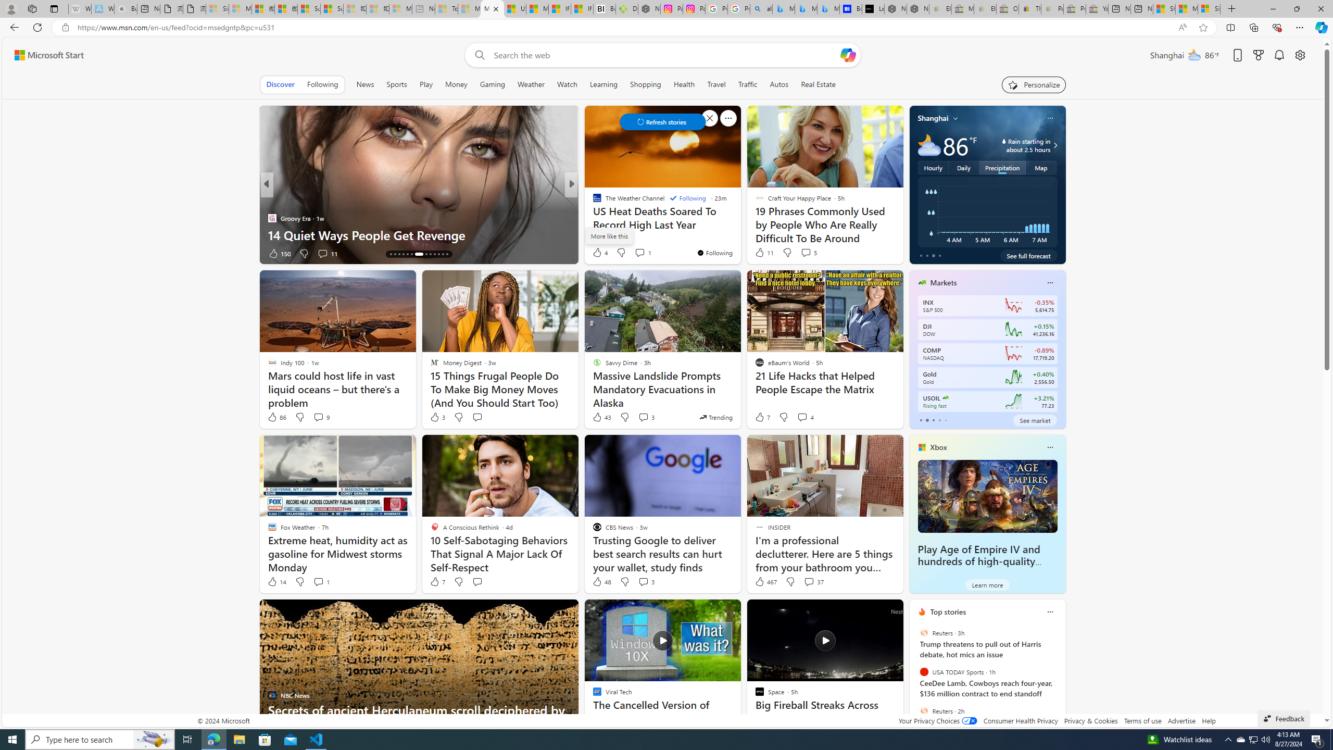  Describe the element at coordinates (914, 679) in the screenshot. I see `previous` at that location.